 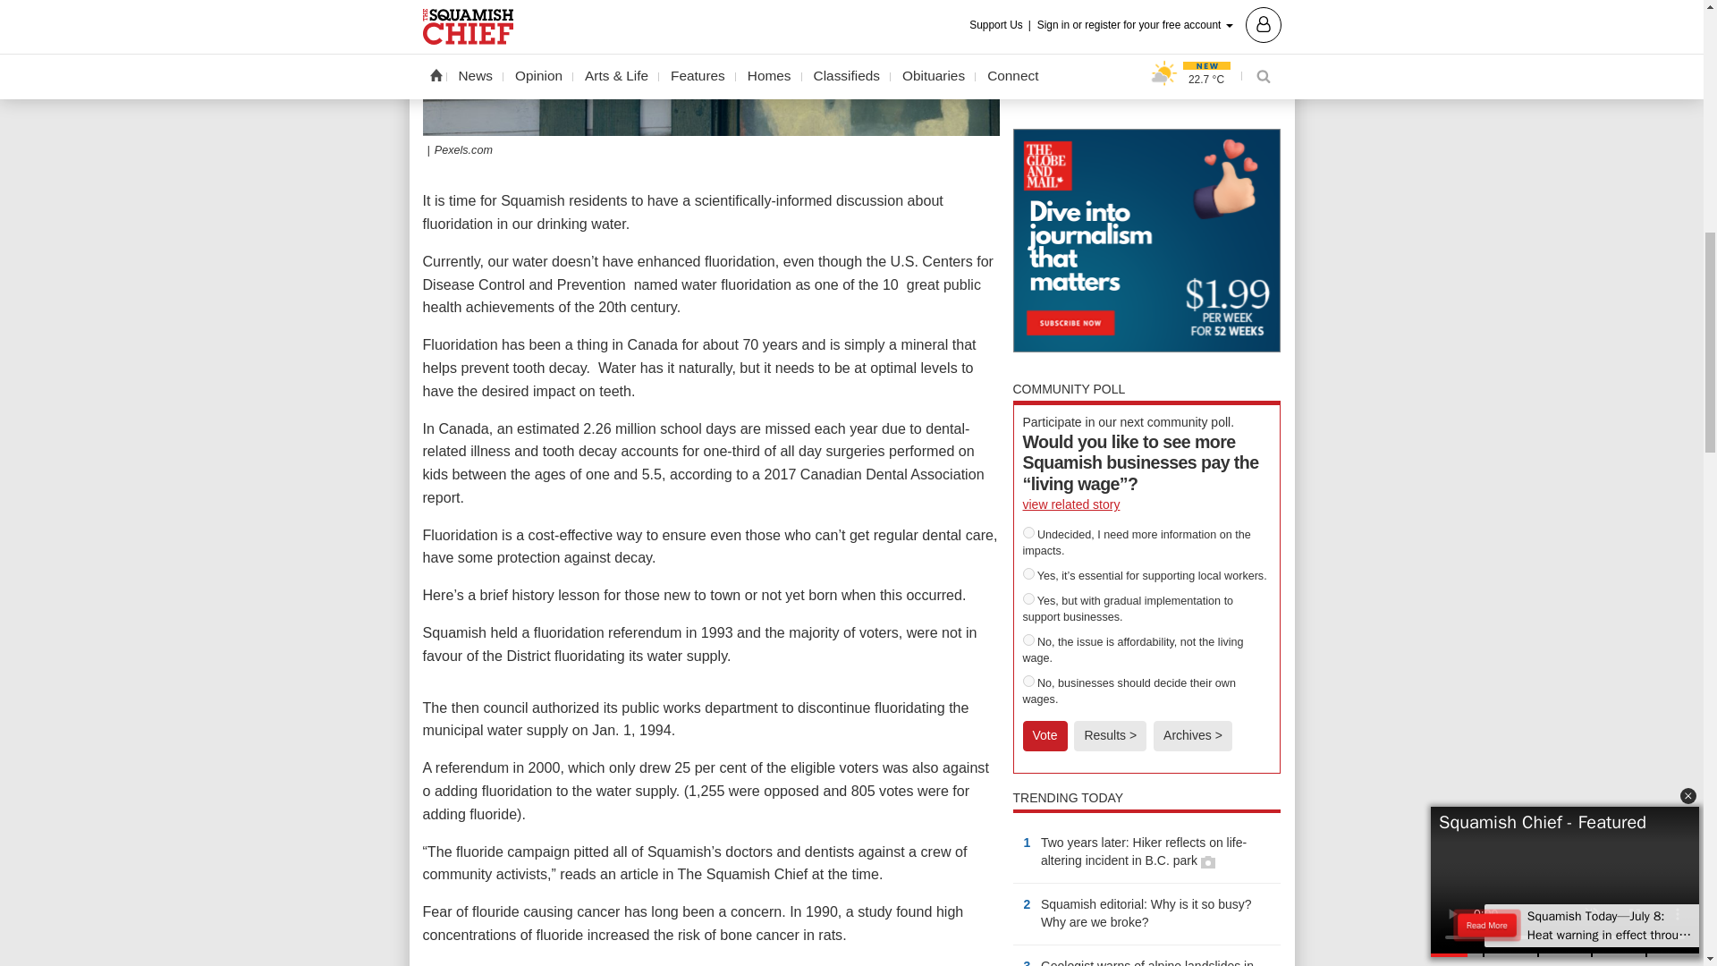 I want to click on Has a gallery, so click(x=1207, y=862).